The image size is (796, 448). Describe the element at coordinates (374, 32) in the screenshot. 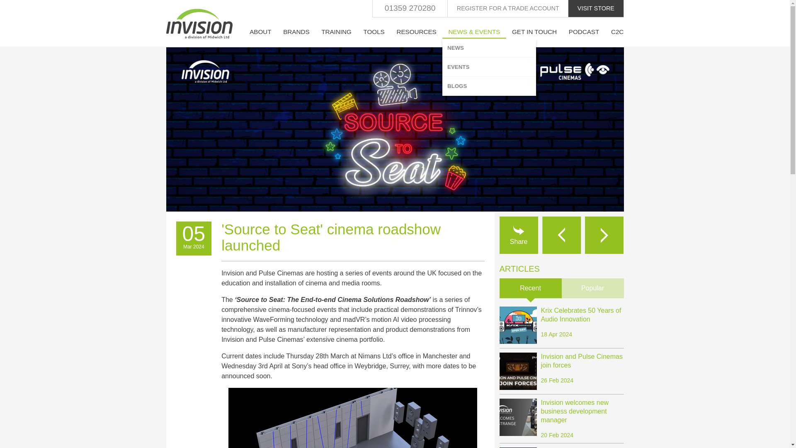

I see `TOOLS` at that location.